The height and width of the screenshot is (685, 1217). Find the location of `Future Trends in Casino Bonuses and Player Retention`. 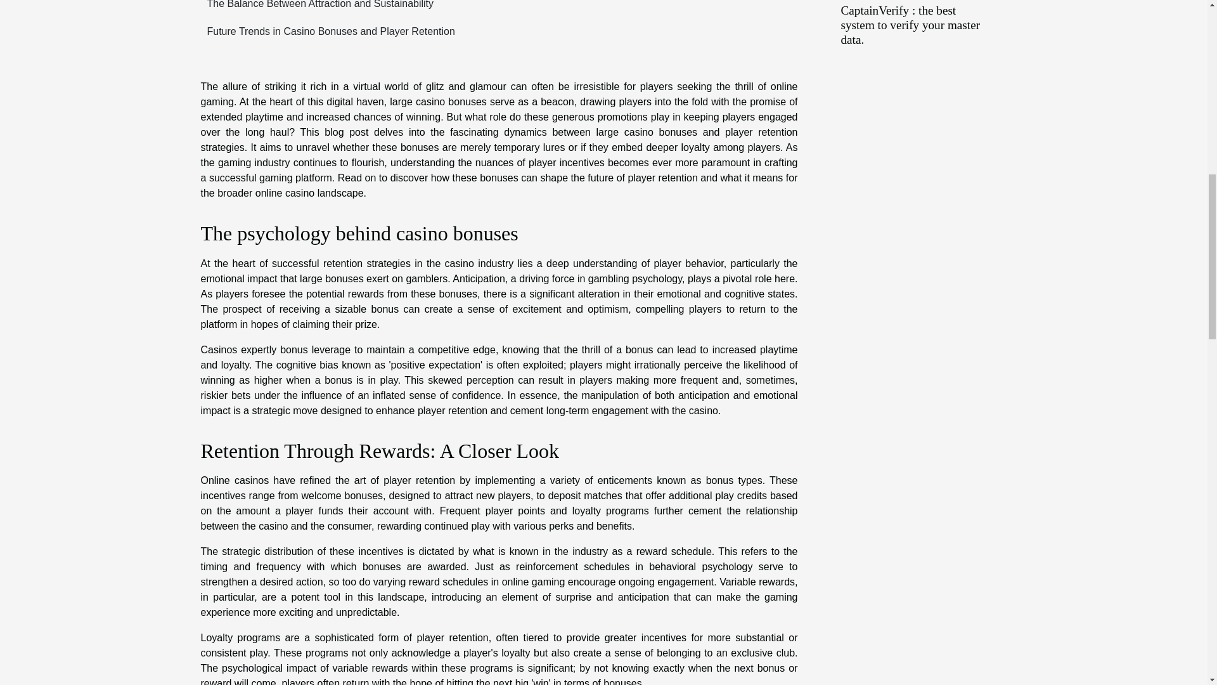

Future Trends in Casino Bonuses and Player Retention is located at coordinates (327, 32).